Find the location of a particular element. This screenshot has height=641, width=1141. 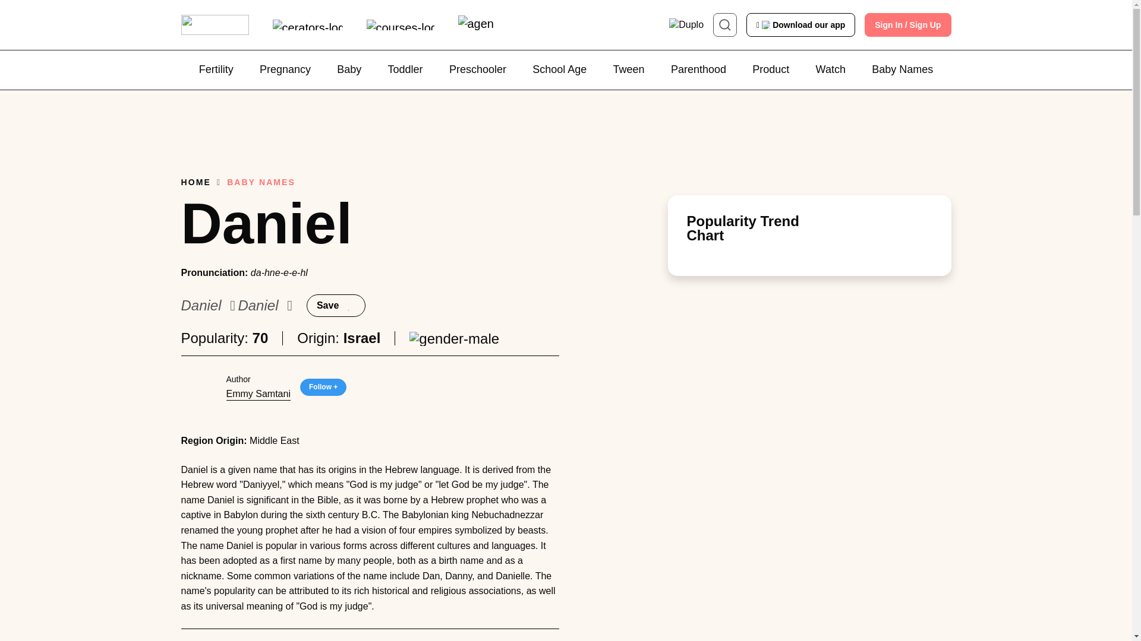

playstore-btn is located at coordinates (802, 25).